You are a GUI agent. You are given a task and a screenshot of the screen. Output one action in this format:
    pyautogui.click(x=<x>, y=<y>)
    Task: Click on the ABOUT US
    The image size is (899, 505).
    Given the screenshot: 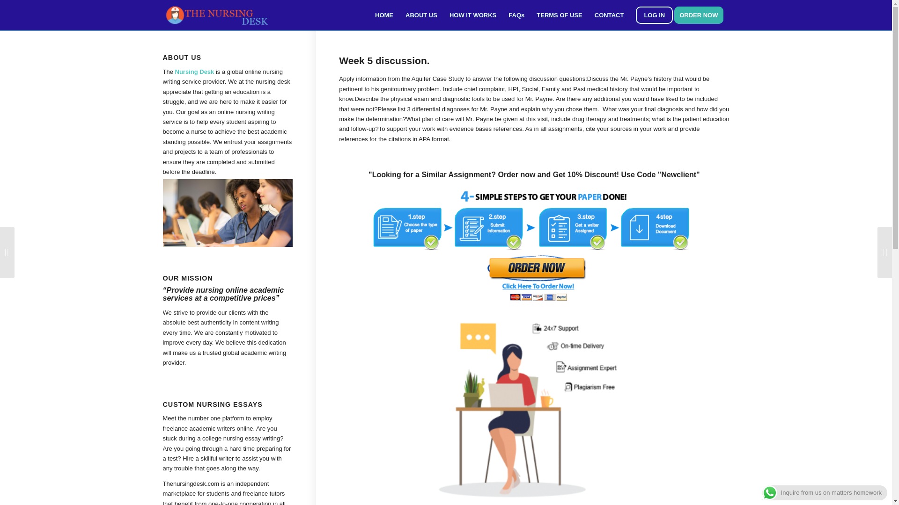 What is the action you would take?
    pyautogui.click(x=421, y=15)
    